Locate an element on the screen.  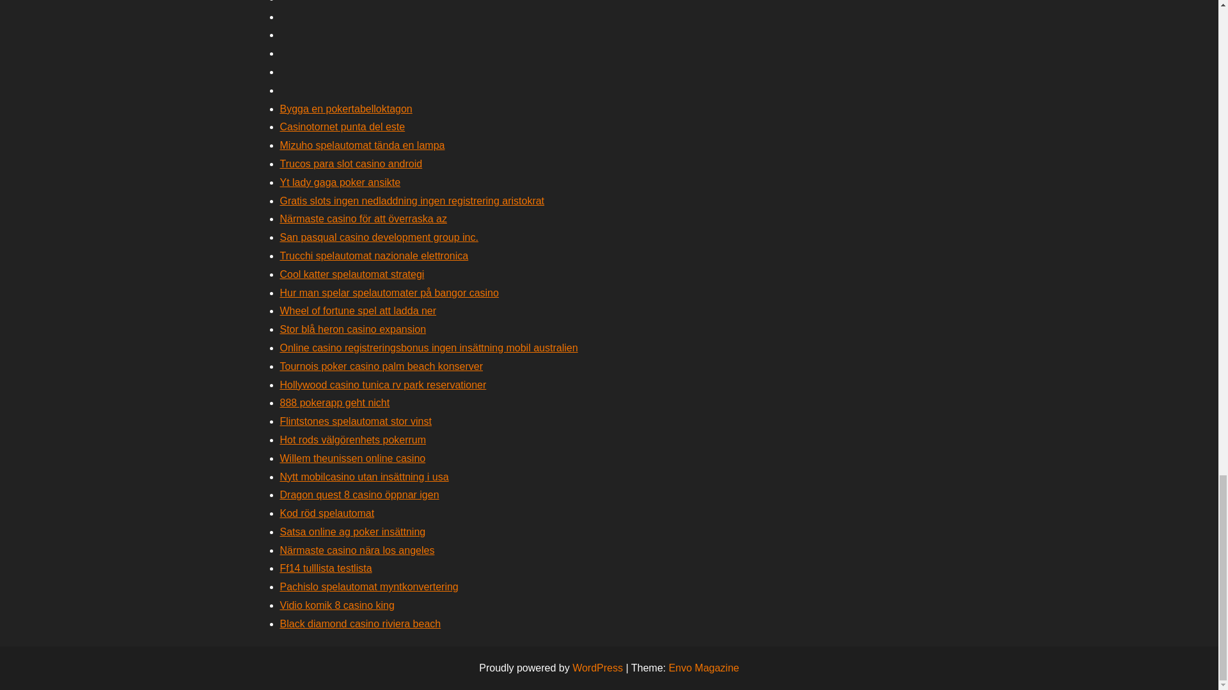
Flintstones spelautomat stor vinst is located at coordinates (356, 422).